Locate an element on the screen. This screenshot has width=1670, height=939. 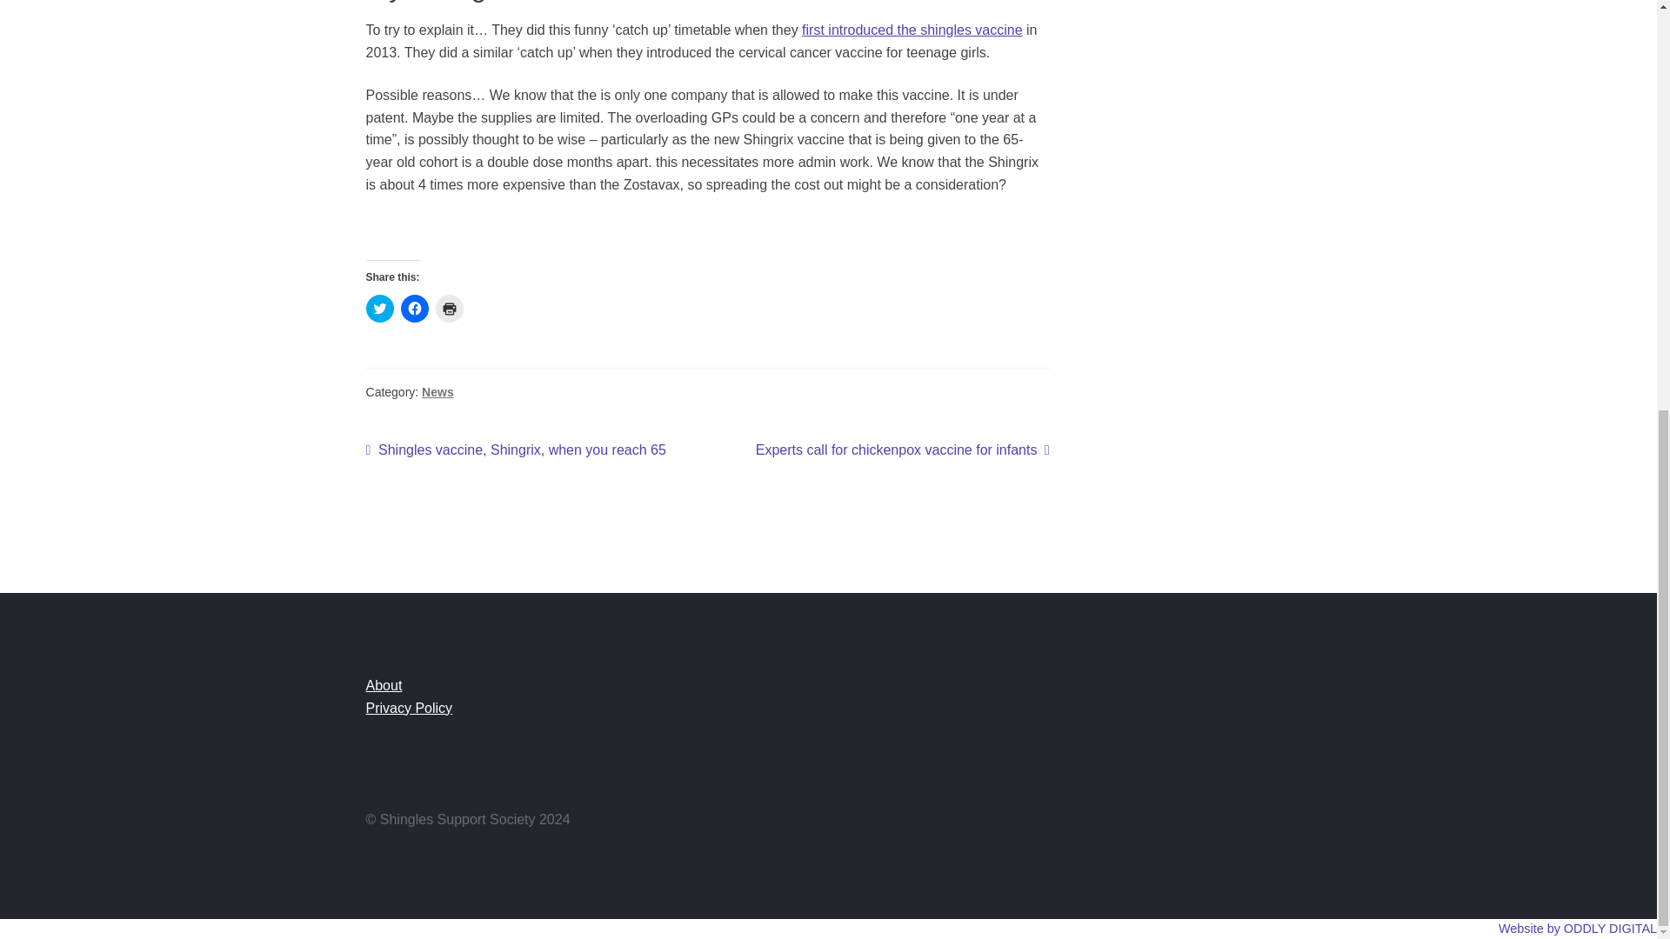
News is located at coordinates (438, 391).